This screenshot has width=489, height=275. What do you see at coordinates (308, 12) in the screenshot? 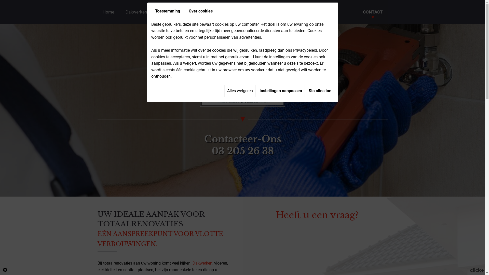
I see `Gerealiseerde Projecten` at bounding box center [308, 12].